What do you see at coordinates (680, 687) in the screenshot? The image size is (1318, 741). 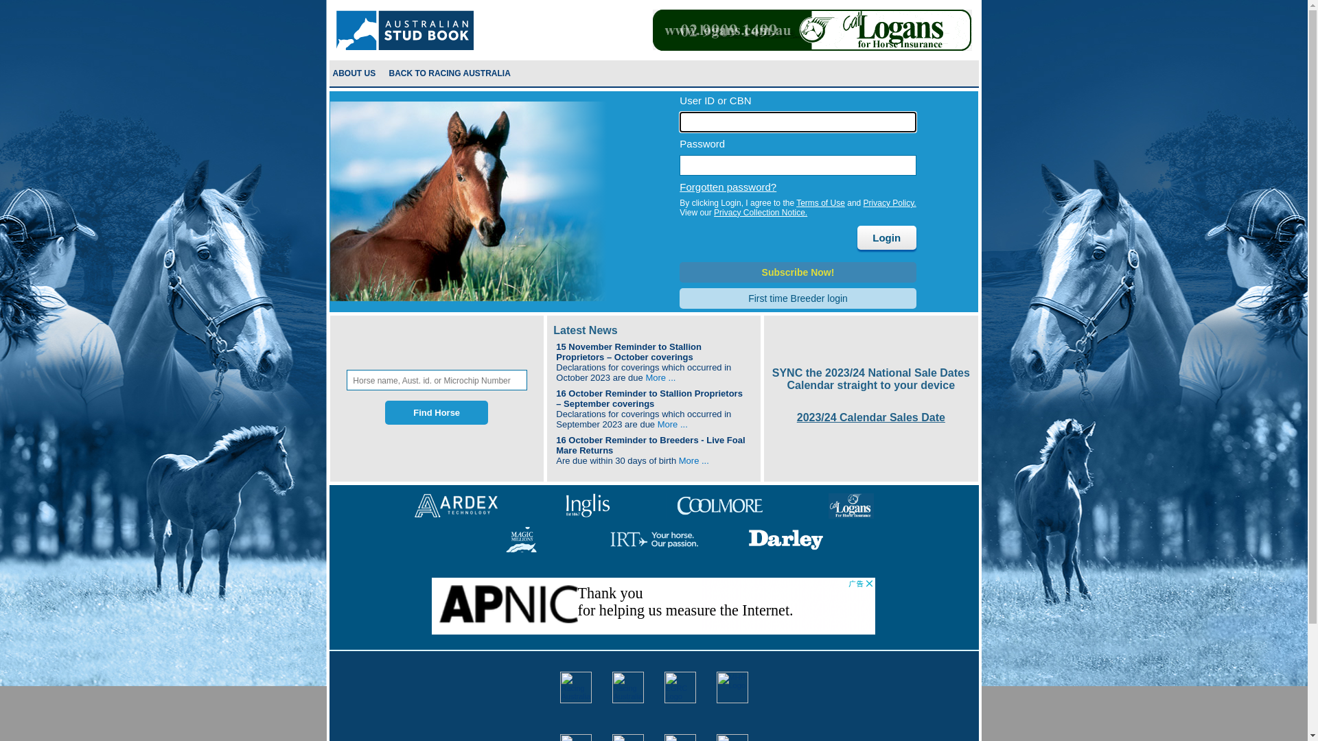 I see `EGRC` at bounding box center [680, 687].